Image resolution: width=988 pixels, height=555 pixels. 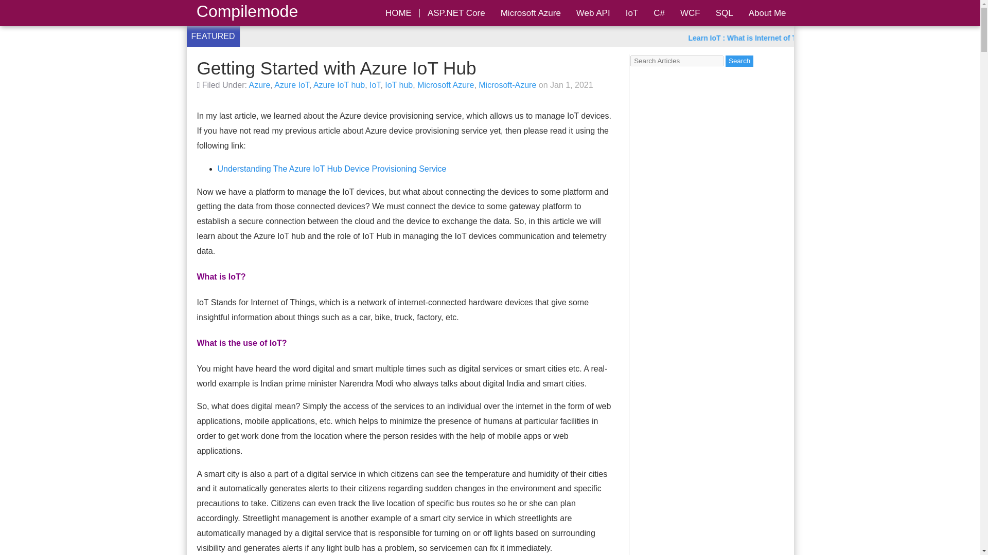 What do you see at coordinates (593, 13) in the screenshot?
I see `Web API` at bounding box center [593, 13].